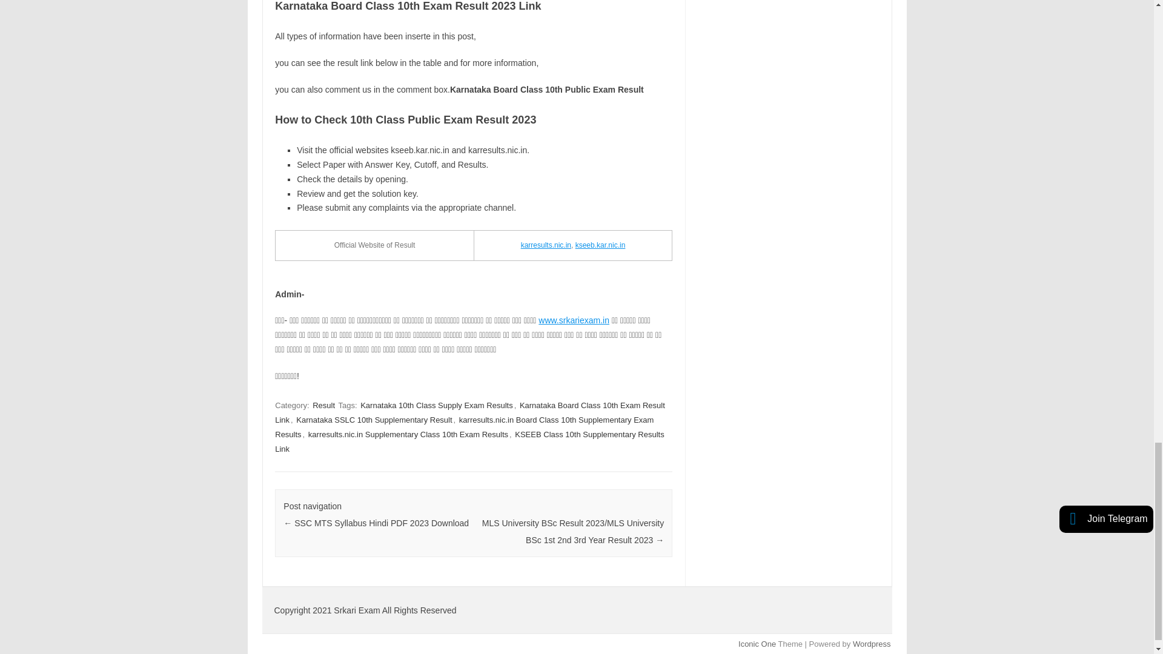 This screenshot has height=654, width=1163. What do you see at coordinates (600, 245) in the screenshot?
I see `kseeb.kar.nic.in` at bounding box center [600, 245].